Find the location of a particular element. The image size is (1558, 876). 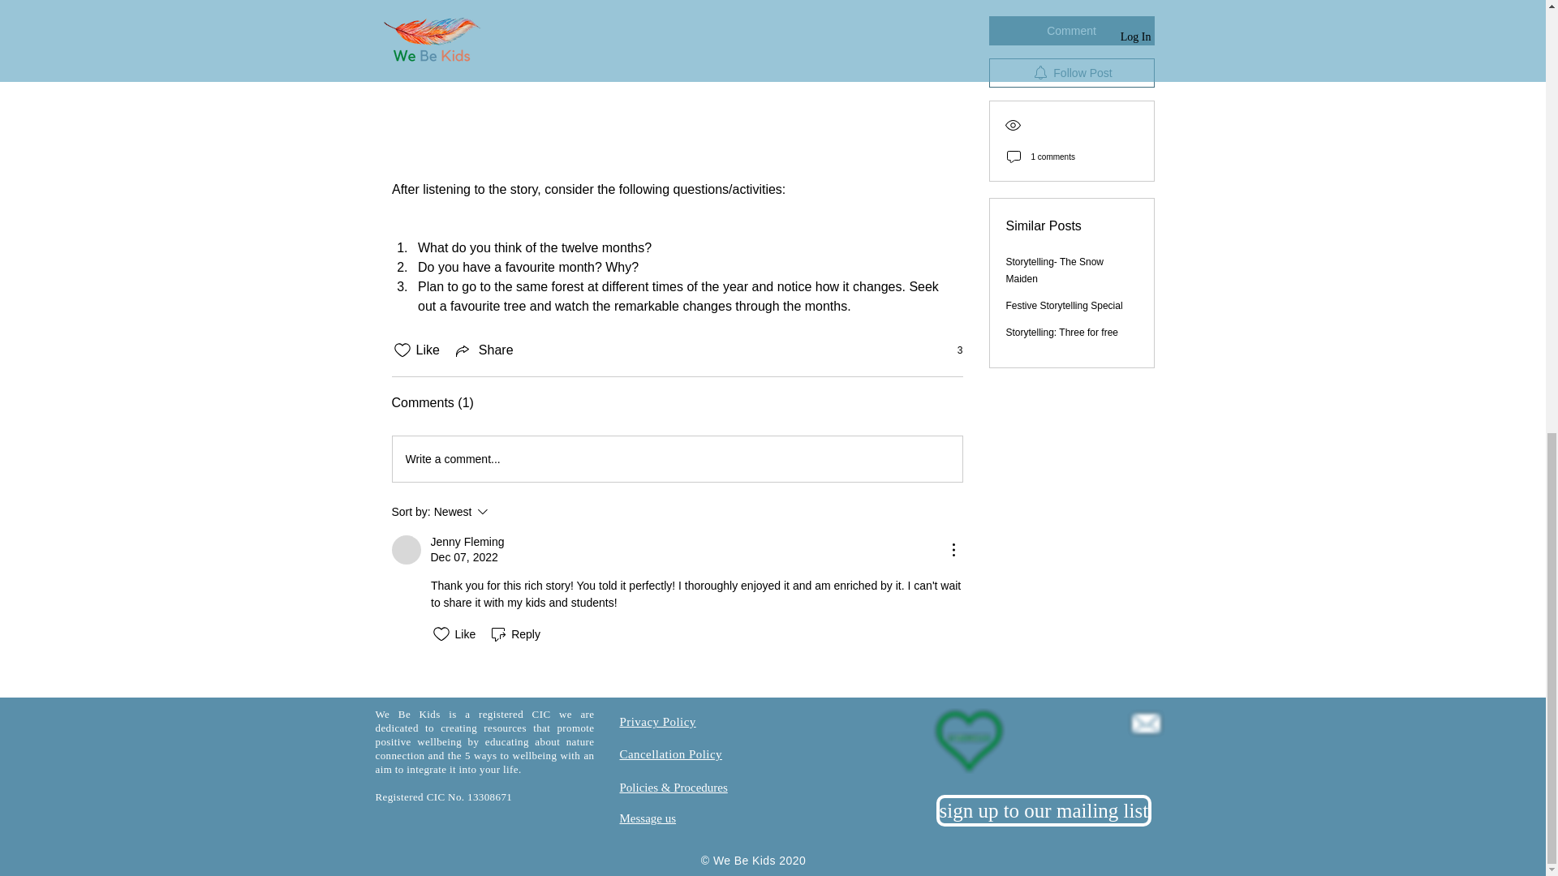

Reply is located at coordinates (951, 350).